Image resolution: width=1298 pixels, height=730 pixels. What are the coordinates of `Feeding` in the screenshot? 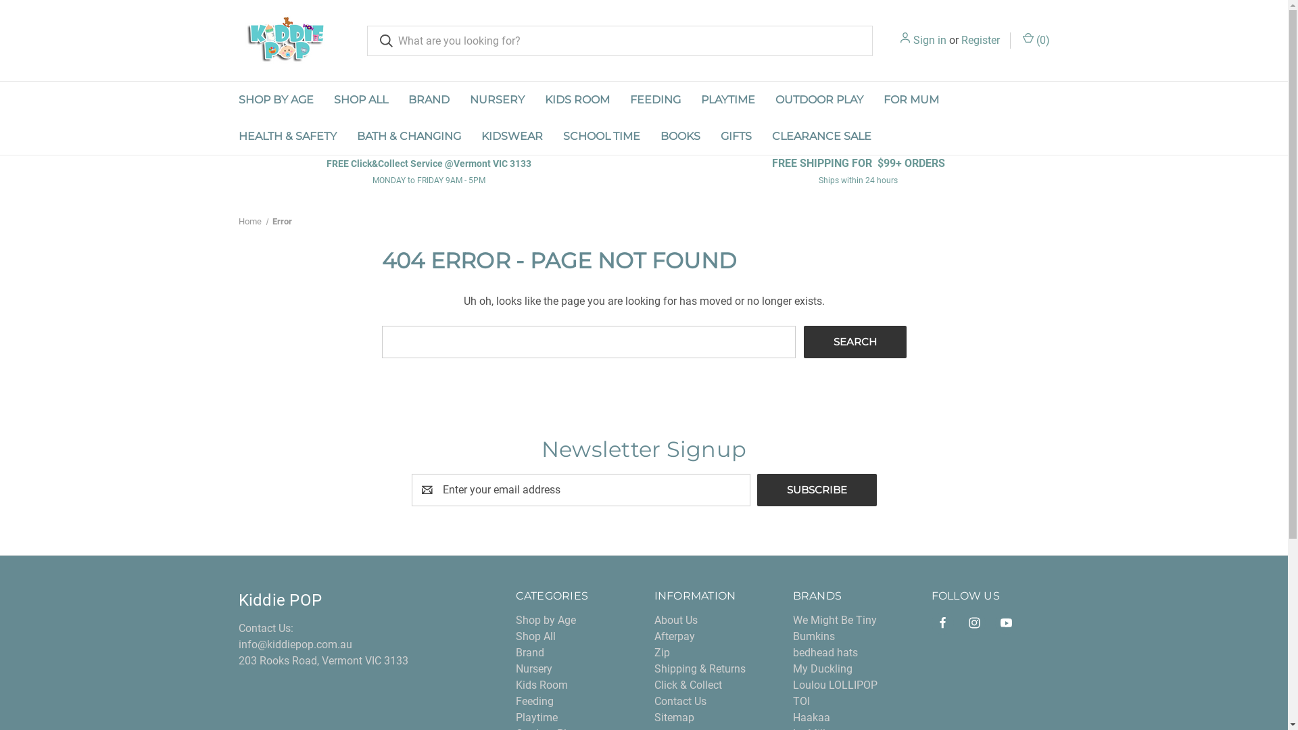 It's located at (535, 702).